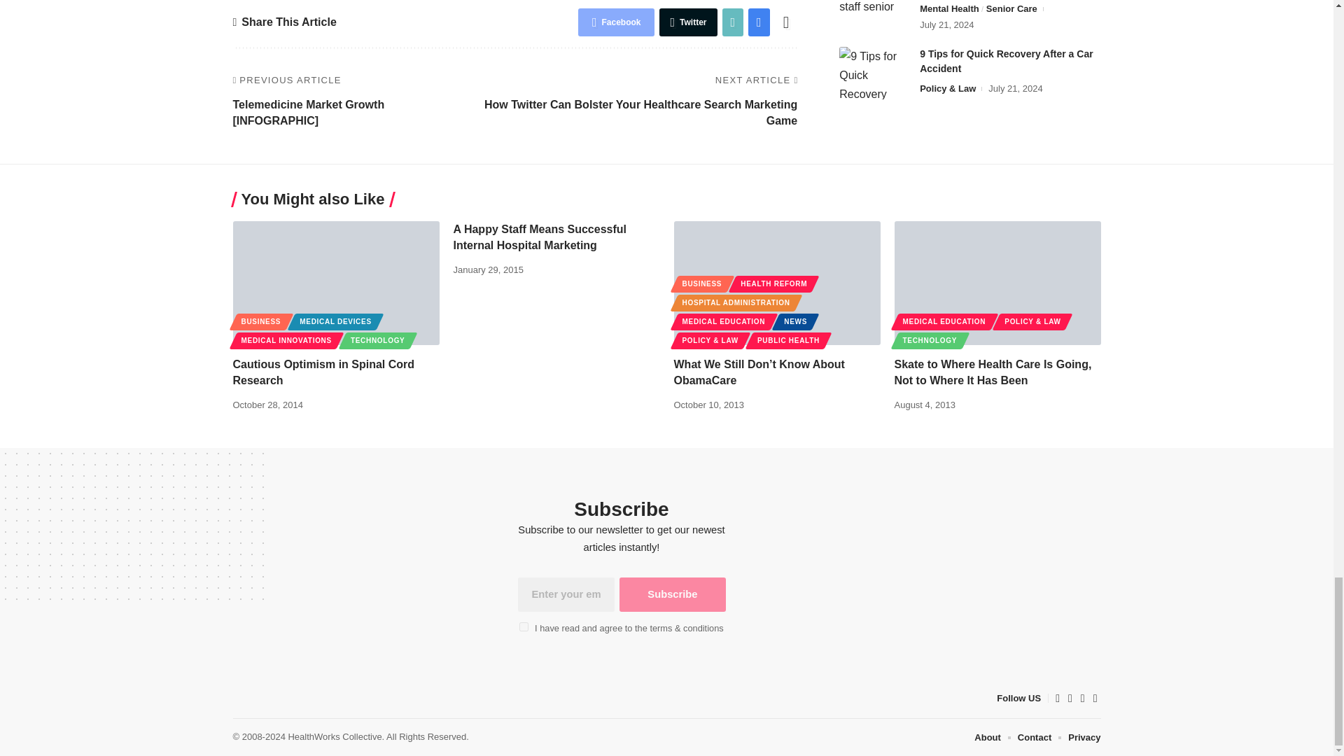  I want to click on Cautious Optimism in Spinal Cord Research, so click(336, 283).